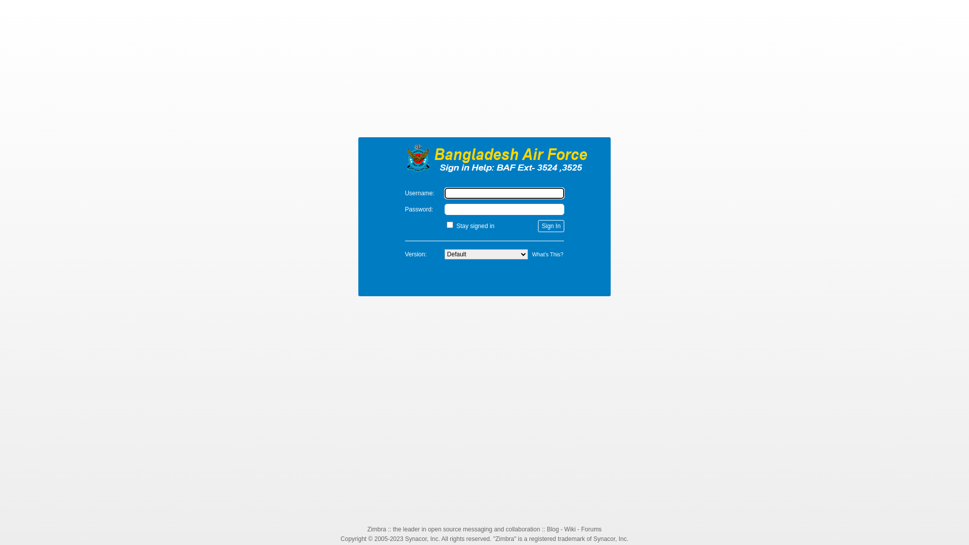 The height and width of the screenshot is (545, 969). Describe the element at coordinates (553, 529) in the screenshot. I see `Blog` at that location.